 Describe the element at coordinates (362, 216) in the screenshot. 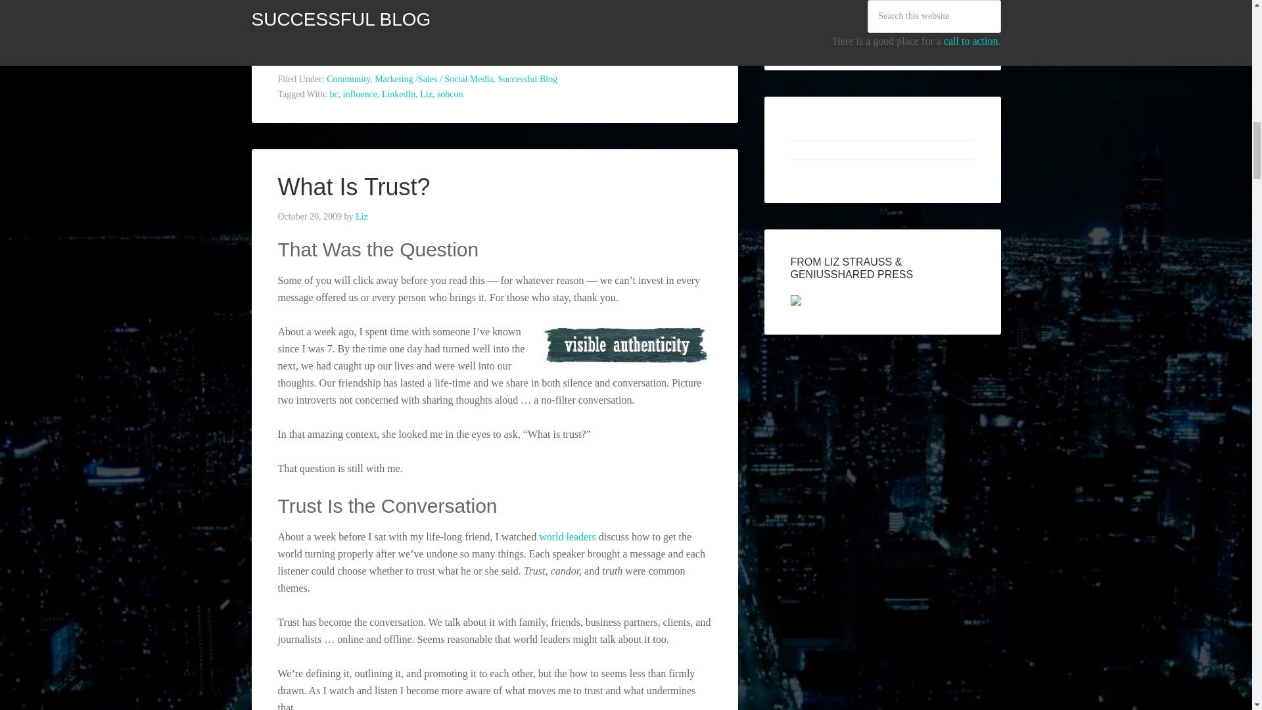

I see `Liz` at that location.